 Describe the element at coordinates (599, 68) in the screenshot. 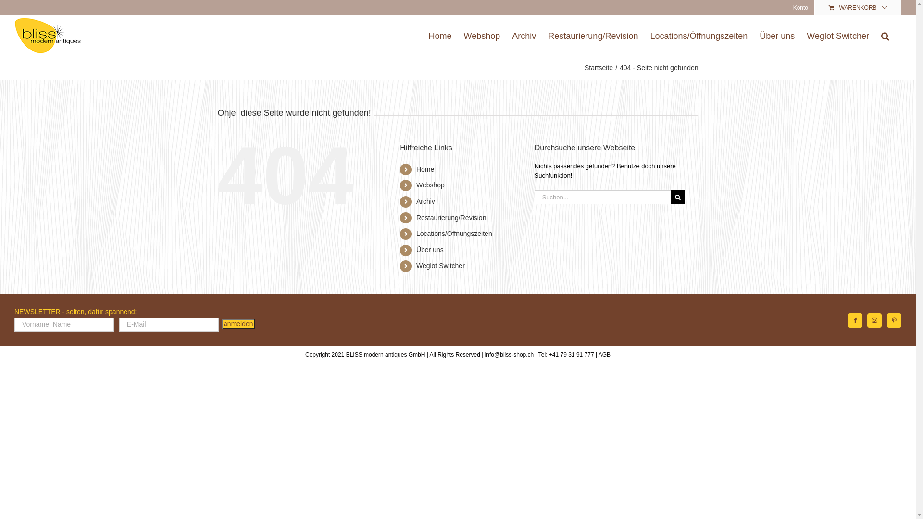

I see `Startseite` at that location.